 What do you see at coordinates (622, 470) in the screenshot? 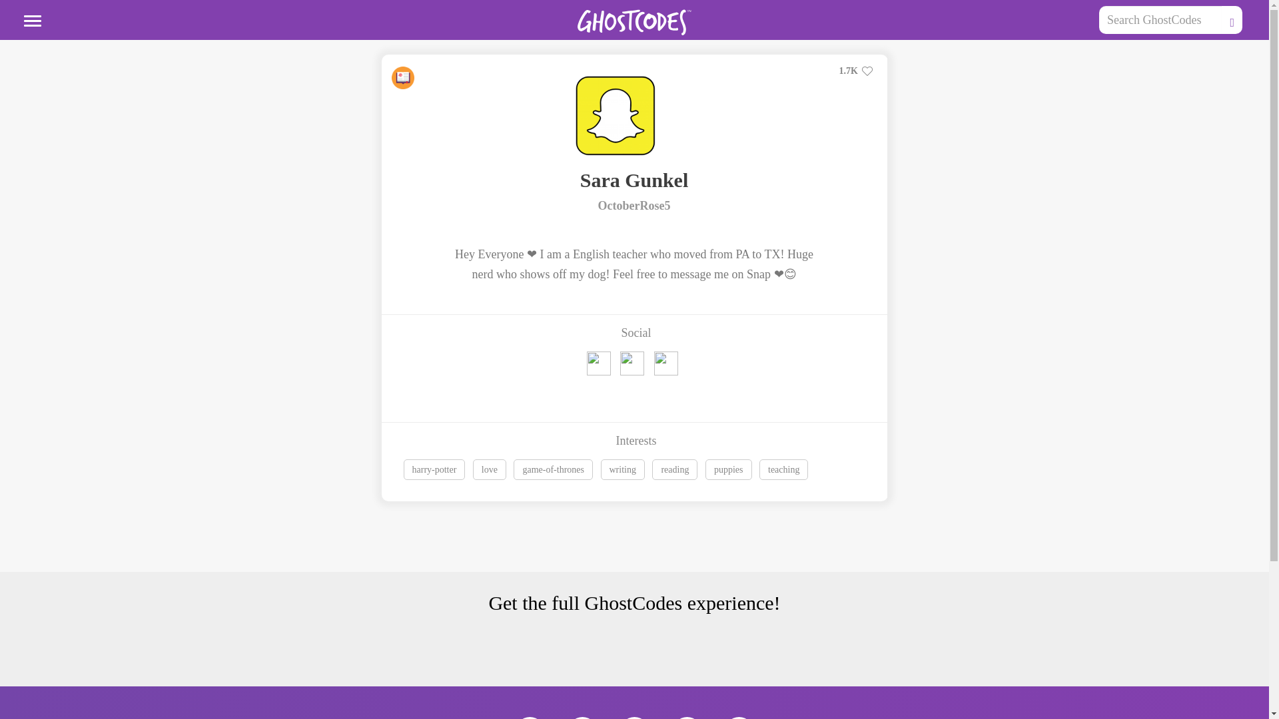
I see `writing` at bounding box center [622, 470].